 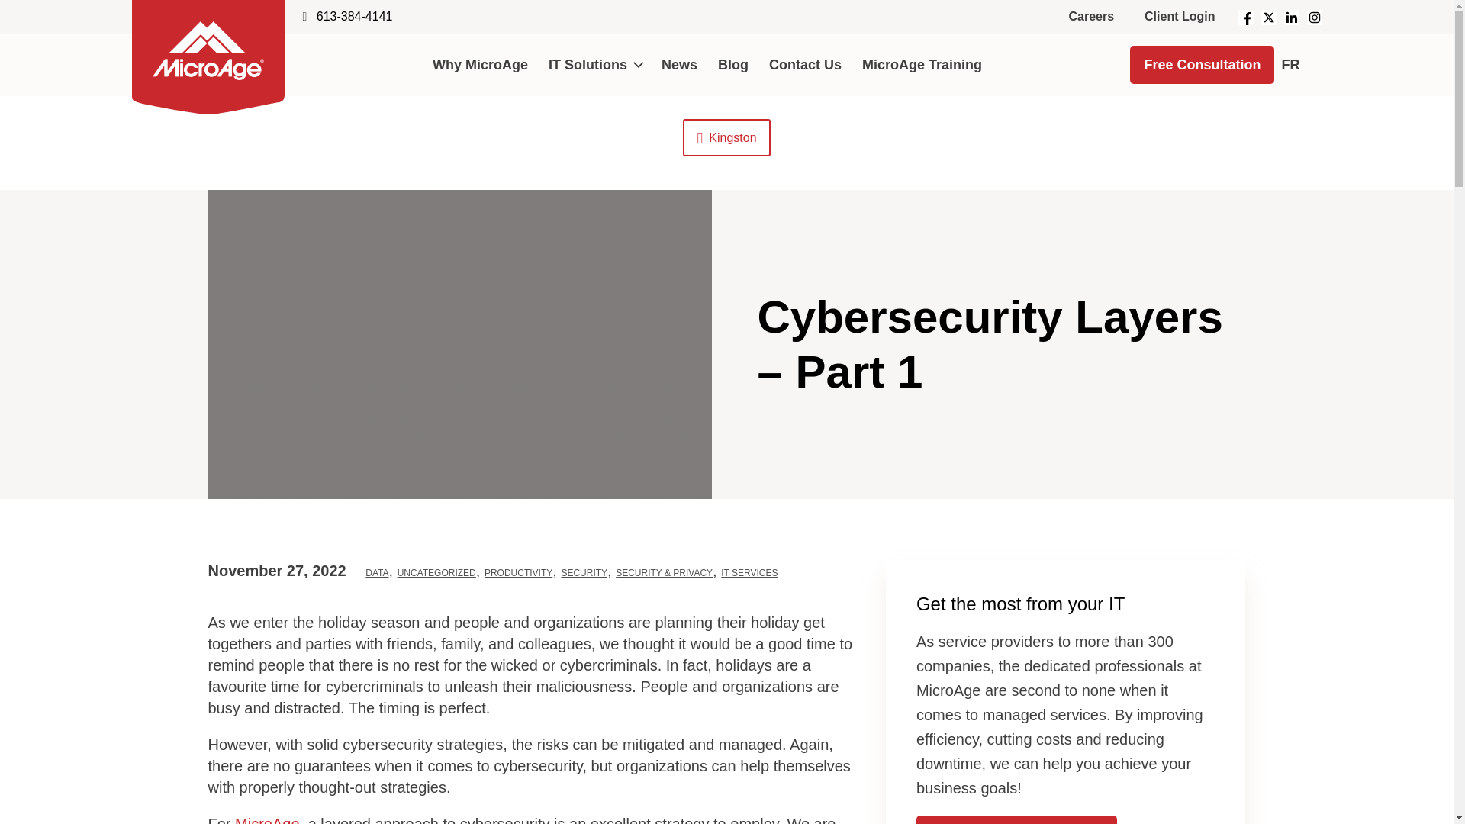 What do you see at coordinates (804, 65) in the screenshot?
I see `Contact Us` at bounding box center [804, 65].